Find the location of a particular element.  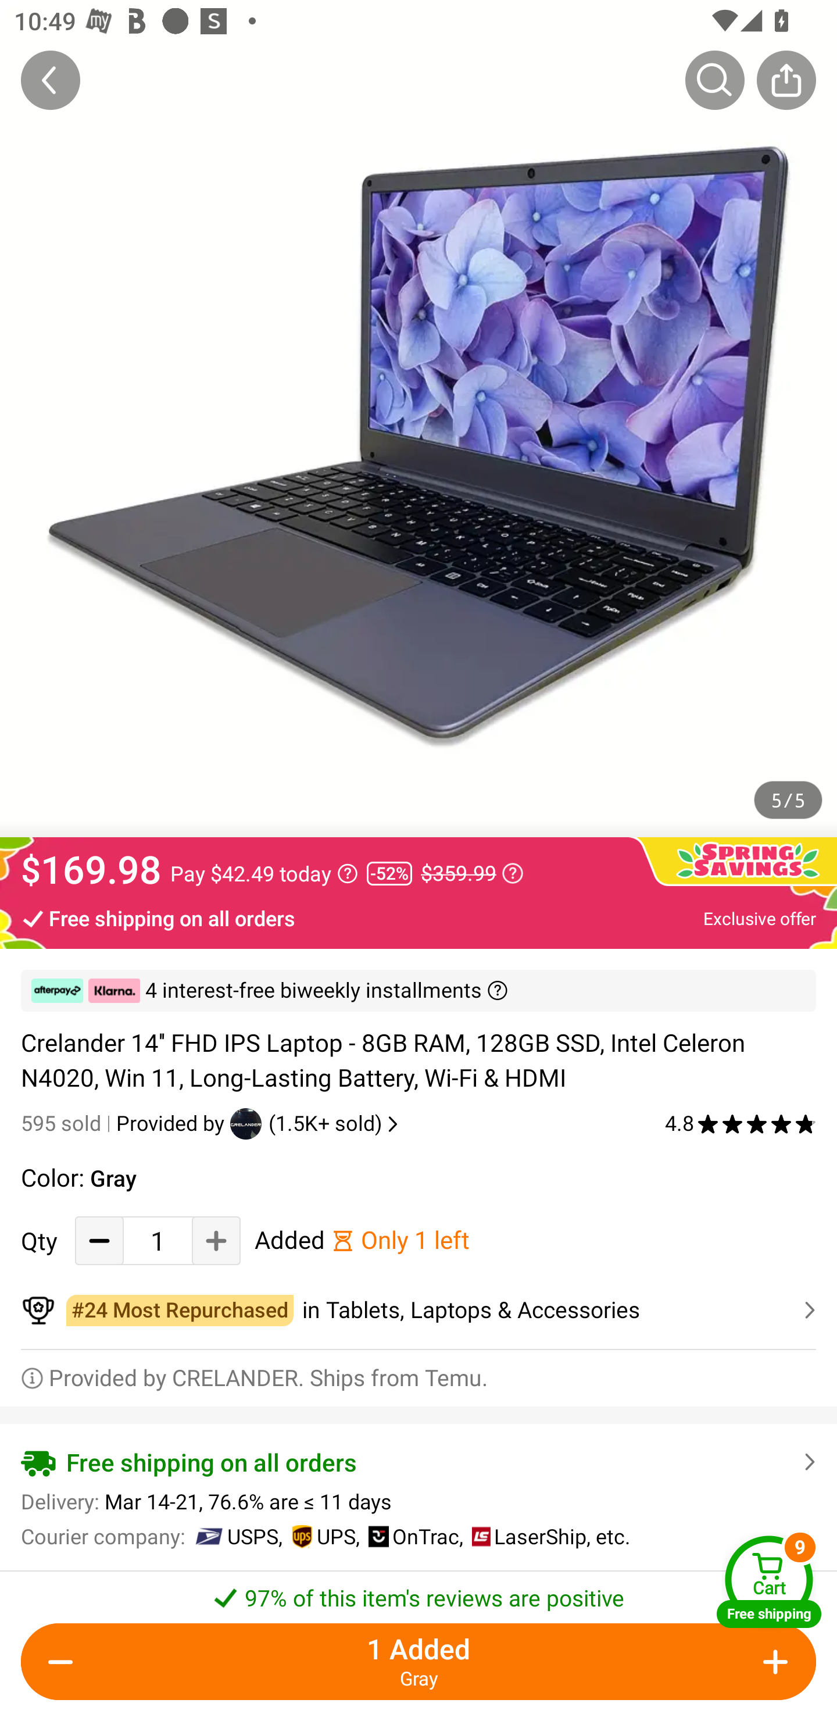

Share is located at coordinates (786, 80).